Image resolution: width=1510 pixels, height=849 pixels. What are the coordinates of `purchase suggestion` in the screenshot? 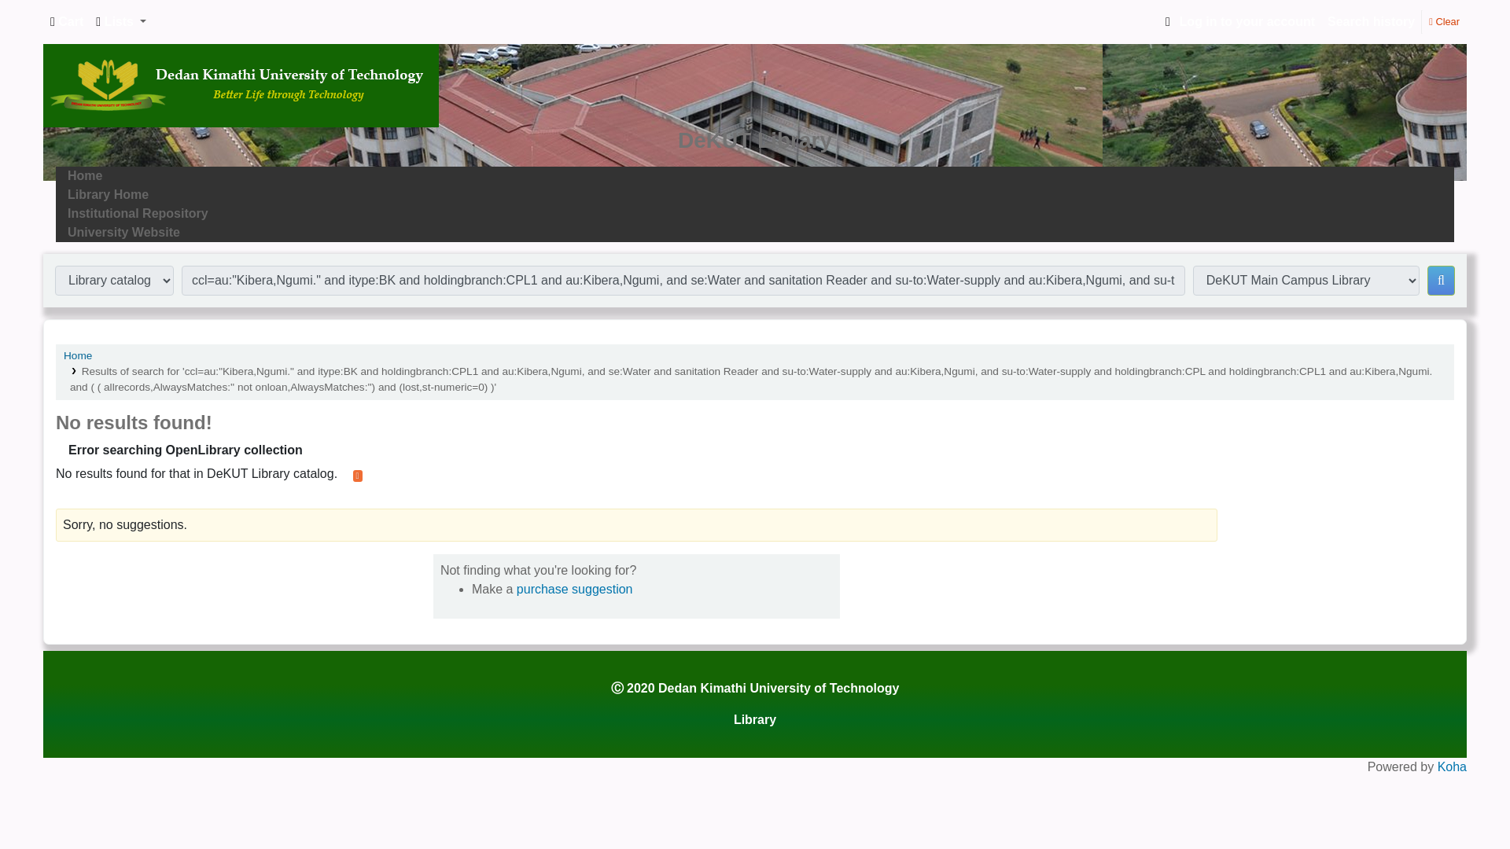 It's located at (574, 589).